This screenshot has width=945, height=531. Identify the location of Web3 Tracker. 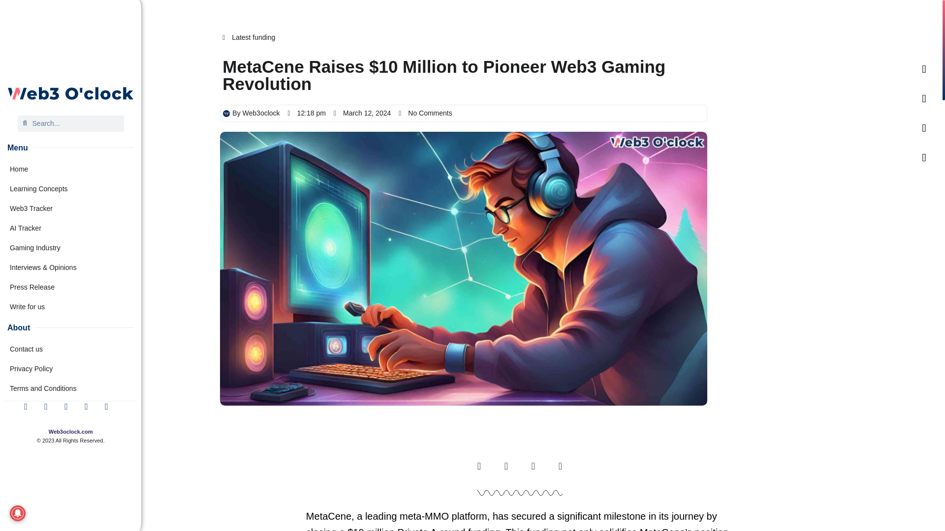
(71, 208).